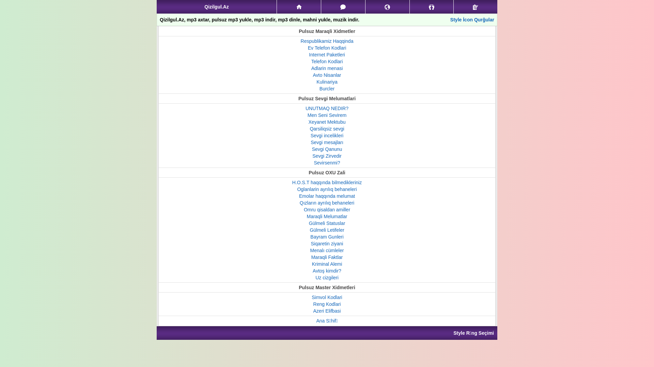  Describe the element at coordinates (327, 156) in the screenshot. I see `Sevgi Zirvedir` at that location.